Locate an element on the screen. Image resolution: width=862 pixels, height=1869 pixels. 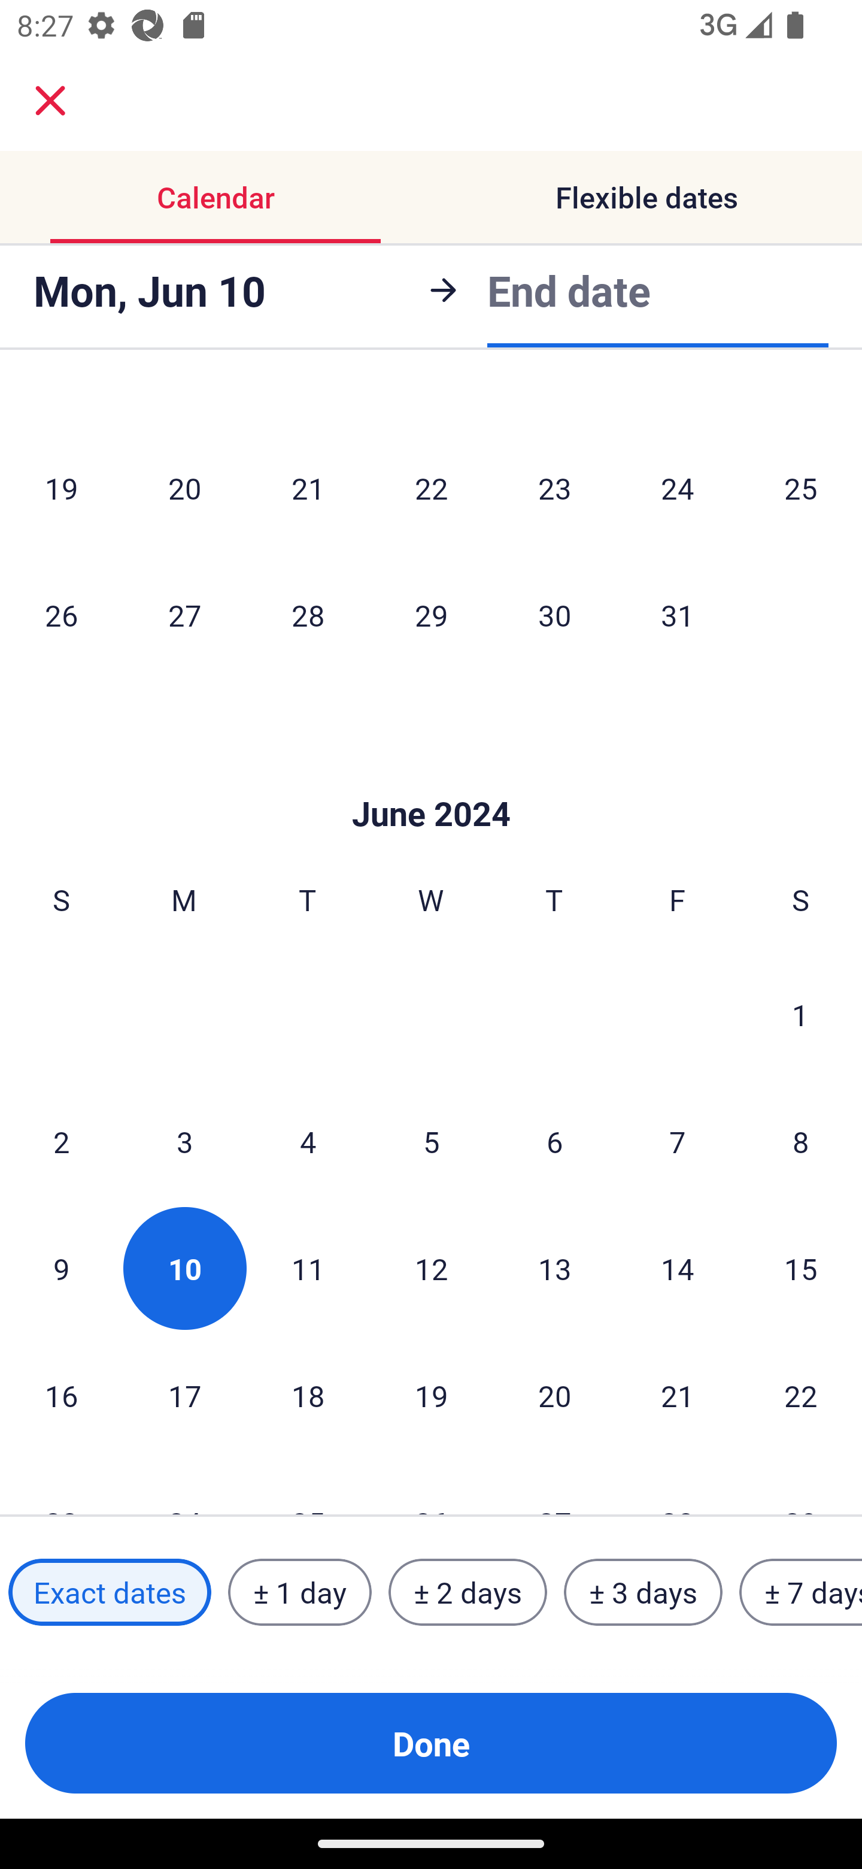
End date is located at coordinates (569, 286).